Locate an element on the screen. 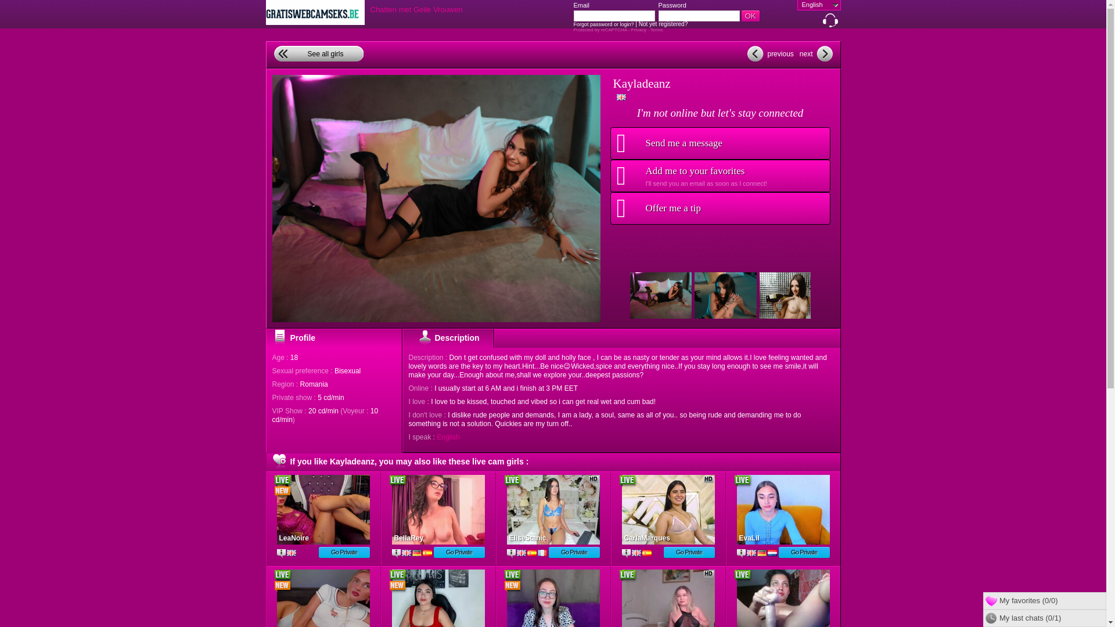 This screenshot has width=1115, height=627. At least 5 characters is located at coordinates (699, 16).